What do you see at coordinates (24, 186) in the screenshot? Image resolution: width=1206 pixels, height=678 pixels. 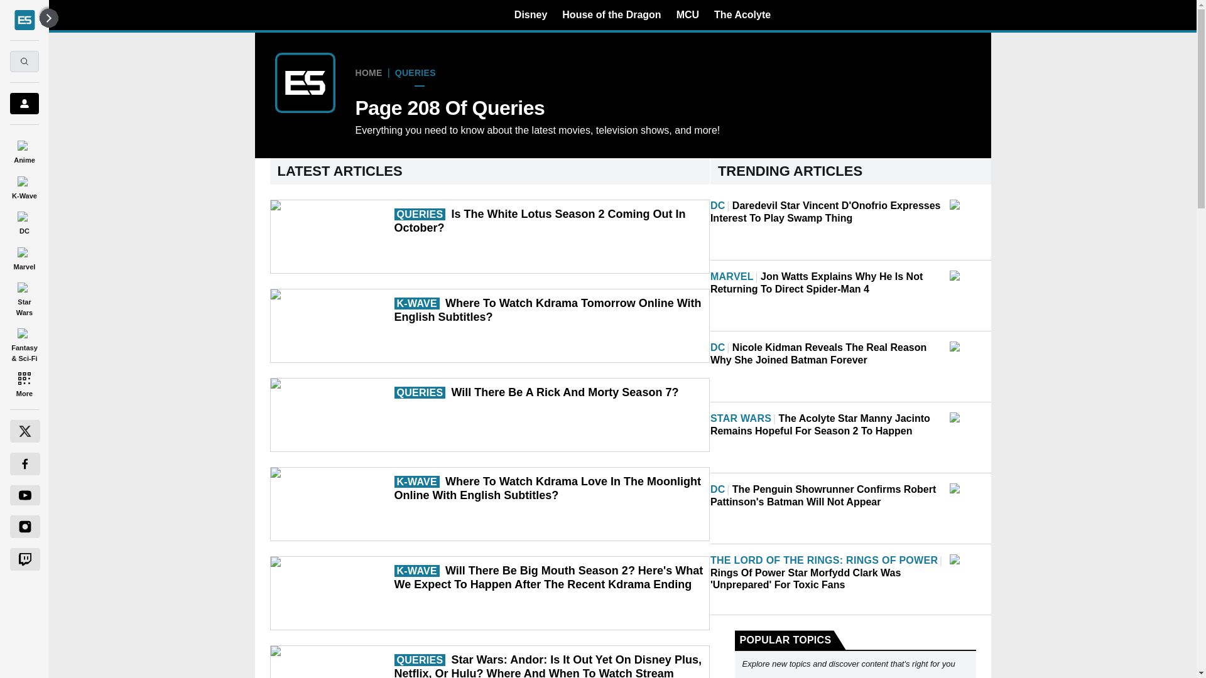 I see `K-Wave` at bounding box center [24, 186].